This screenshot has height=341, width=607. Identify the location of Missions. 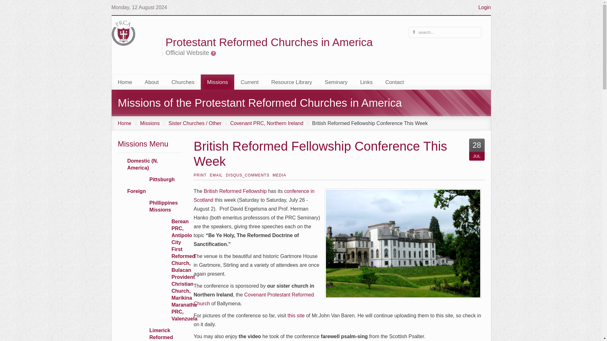
(218, 82).